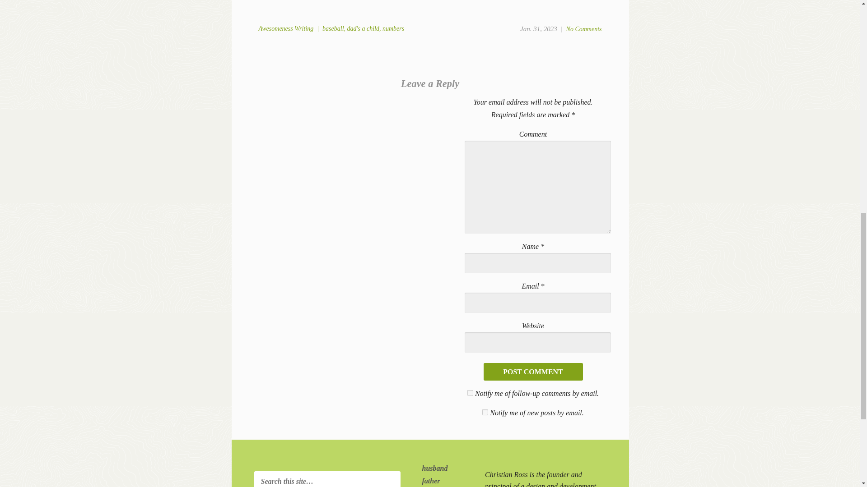 The image size is (867, 487). I want to click on Post Comment, so click(533, 372).